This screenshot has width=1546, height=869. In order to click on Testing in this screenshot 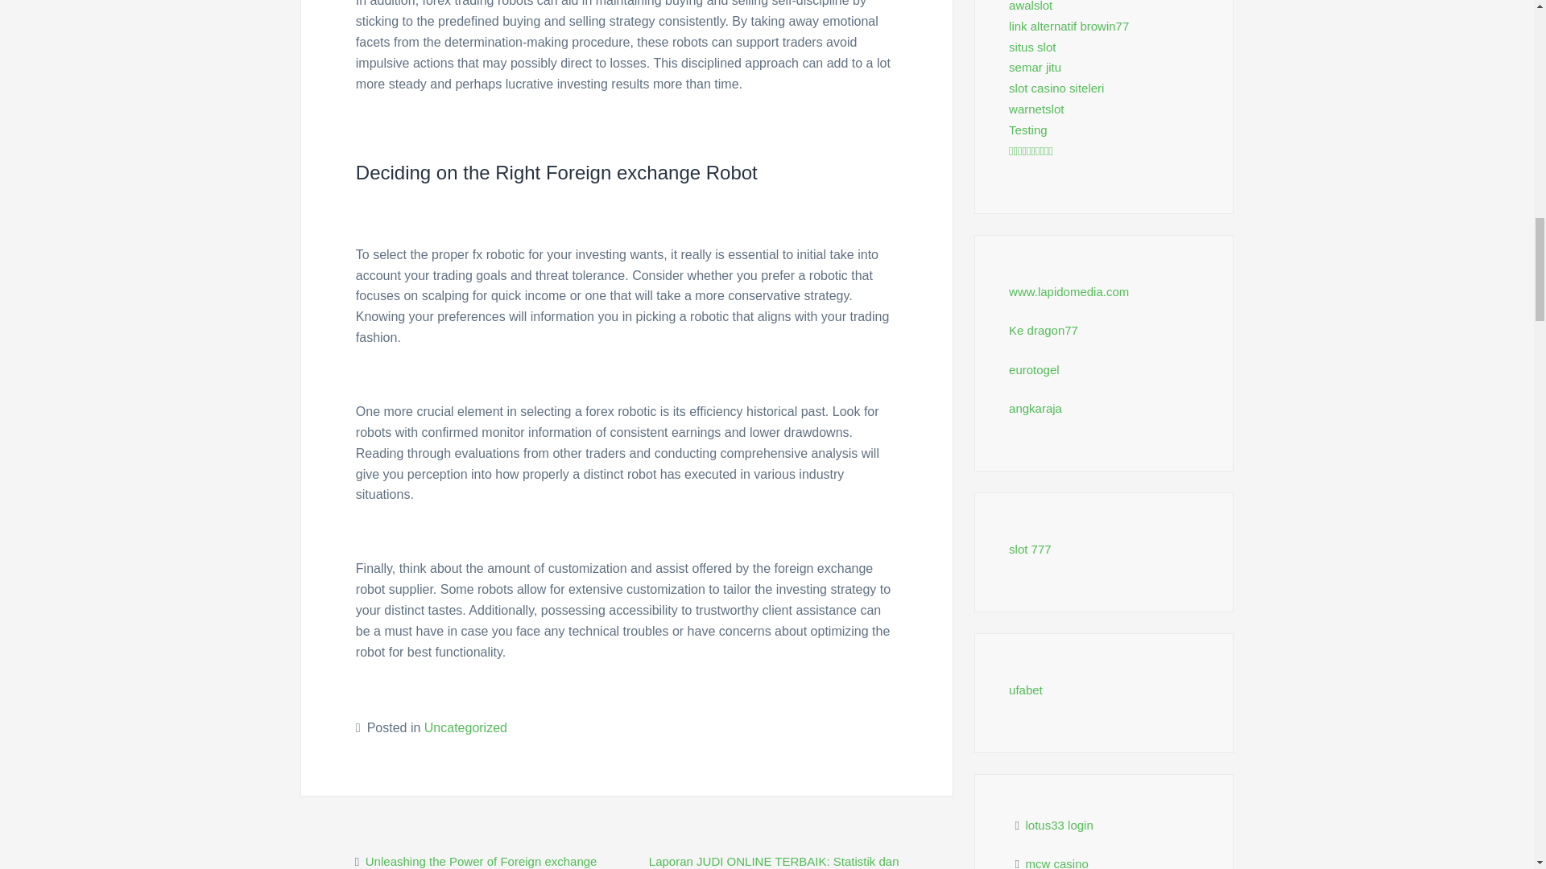, I will do `click(1028, 130)`.